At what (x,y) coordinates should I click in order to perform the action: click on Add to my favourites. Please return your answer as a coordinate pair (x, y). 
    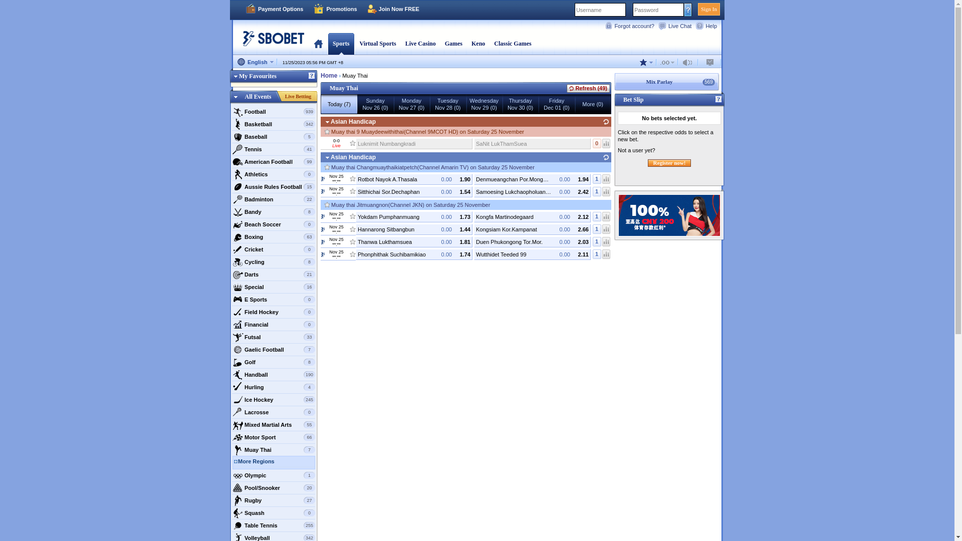
    Looking at the image, I should click on (353, 252).